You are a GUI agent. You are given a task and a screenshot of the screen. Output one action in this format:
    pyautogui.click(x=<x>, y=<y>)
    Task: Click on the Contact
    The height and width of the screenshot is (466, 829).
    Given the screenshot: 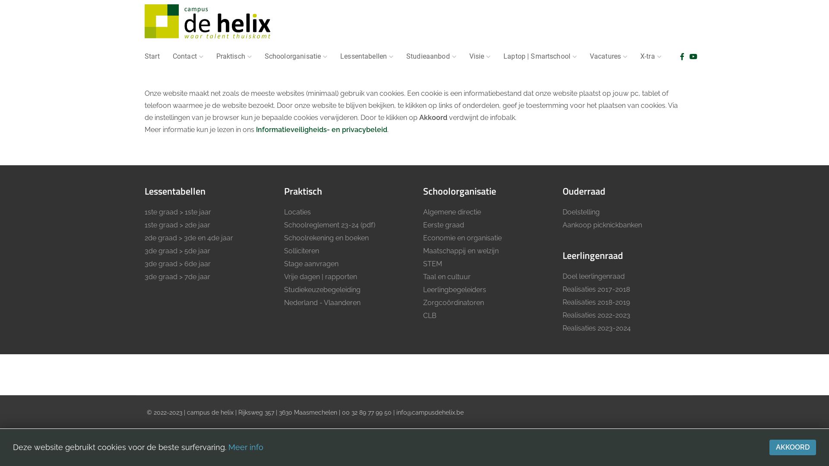 What is the action you would take?
    pyautogui.click(x=188, y=56)
    